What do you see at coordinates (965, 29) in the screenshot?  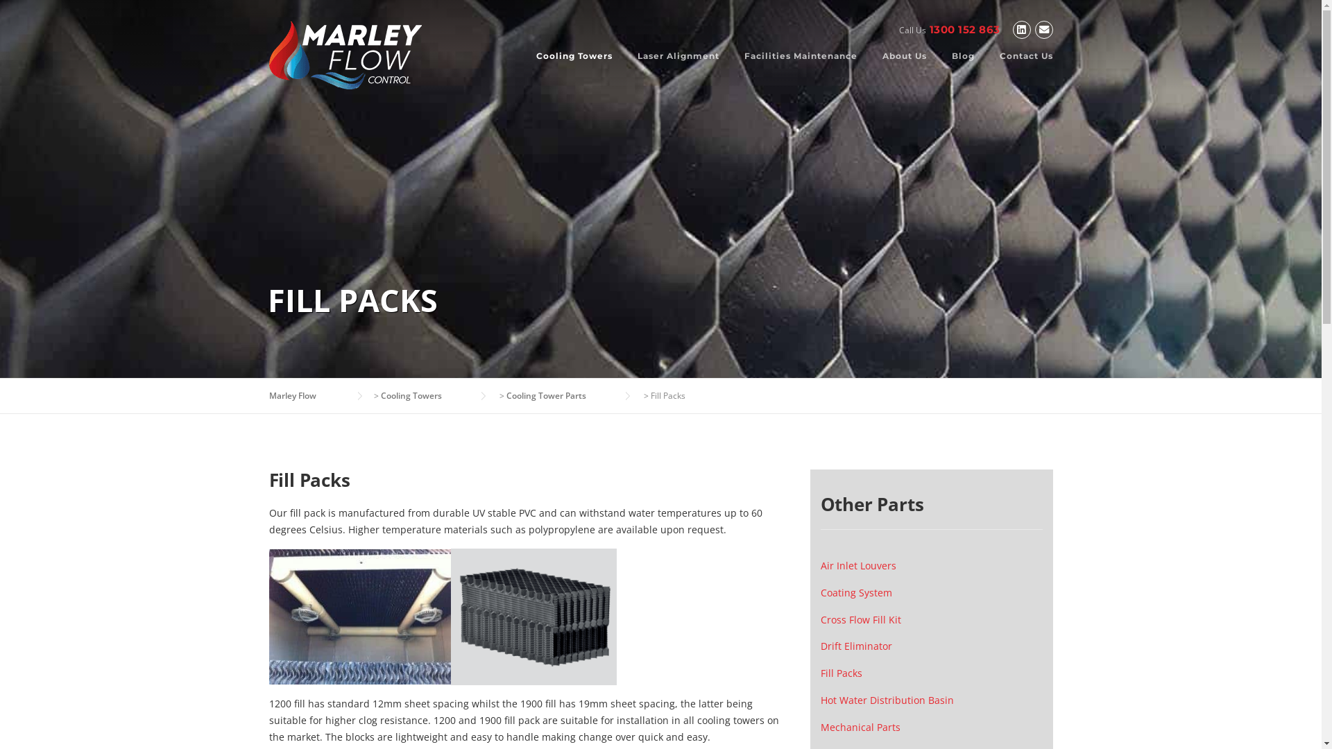 I see `1300 152 863` at bounding box center [965, 29].